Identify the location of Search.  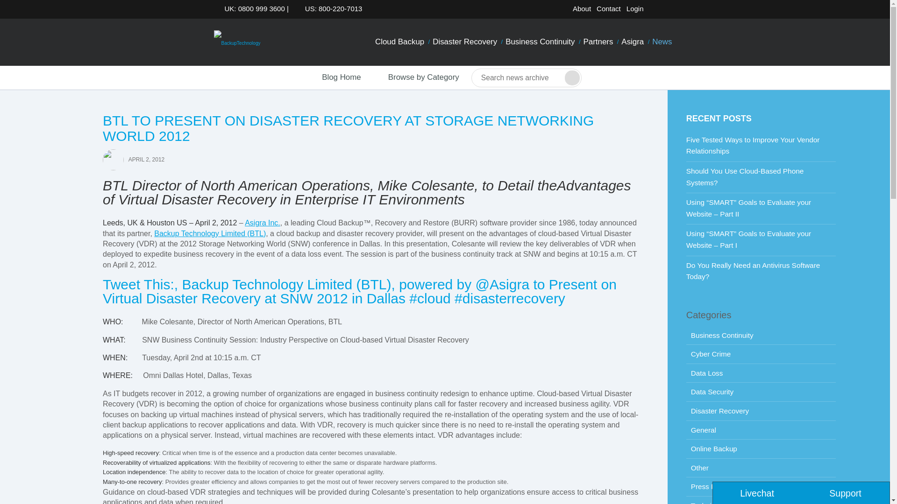
(572, 77).